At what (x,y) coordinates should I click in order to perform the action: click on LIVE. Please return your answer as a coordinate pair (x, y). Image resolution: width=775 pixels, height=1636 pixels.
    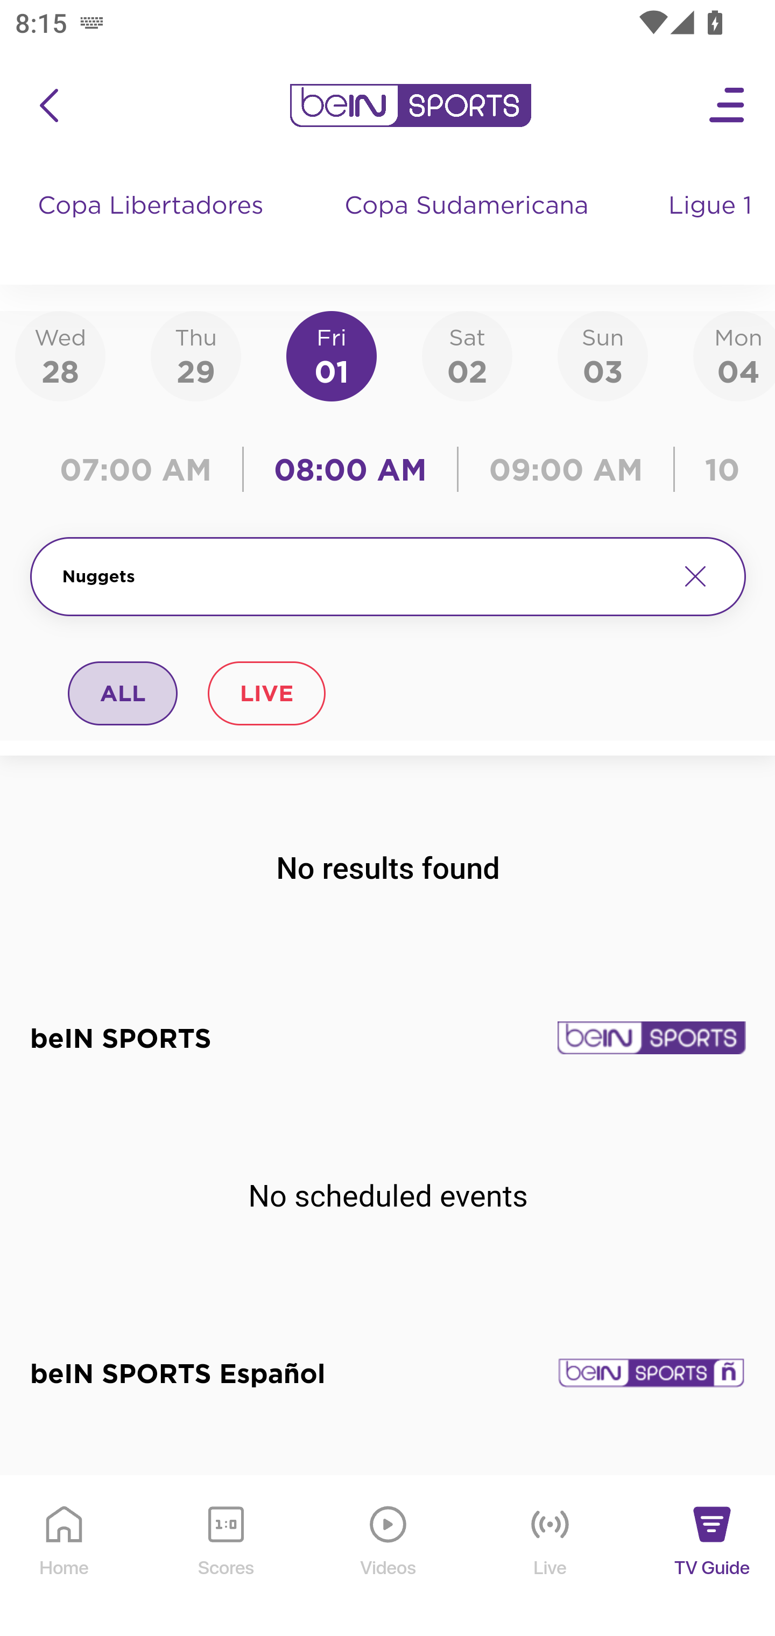
    Looking at the image, I should click on (266, 693).